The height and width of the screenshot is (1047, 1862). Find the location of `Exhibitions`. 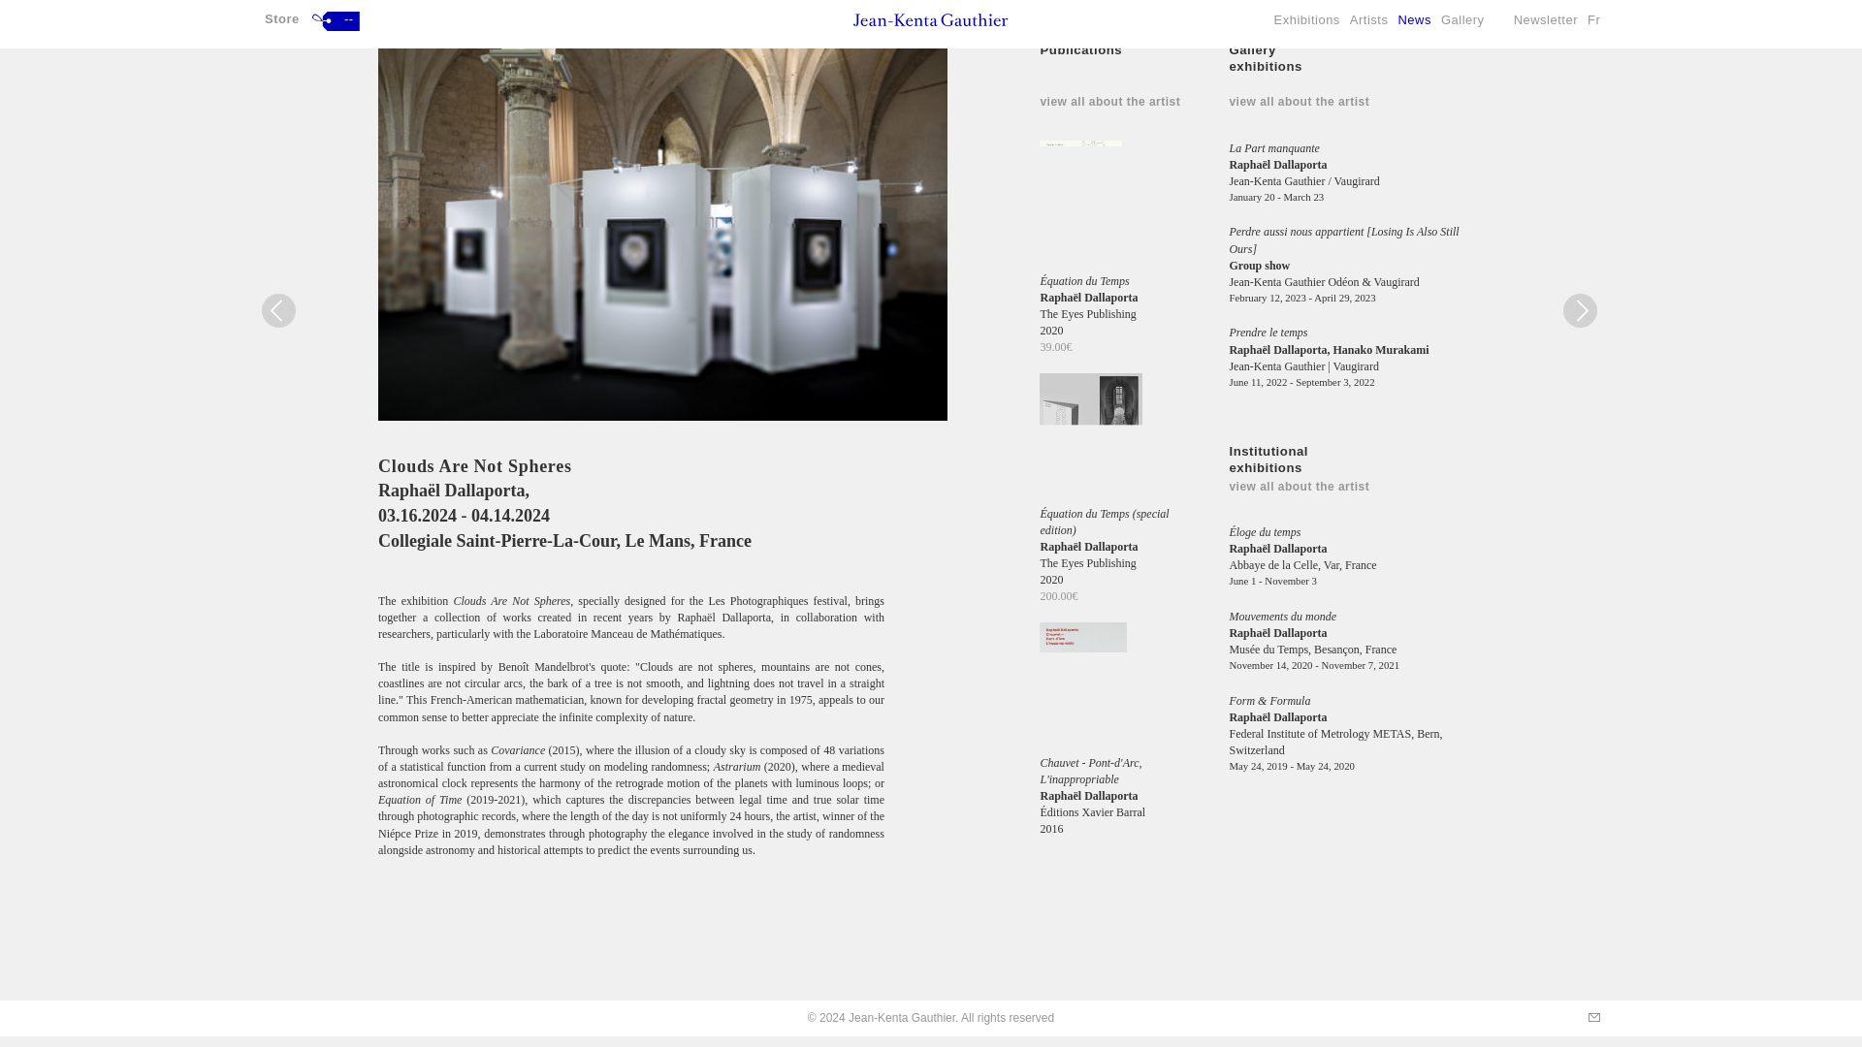

Exhibitions is located at coordinates (1311, 10).